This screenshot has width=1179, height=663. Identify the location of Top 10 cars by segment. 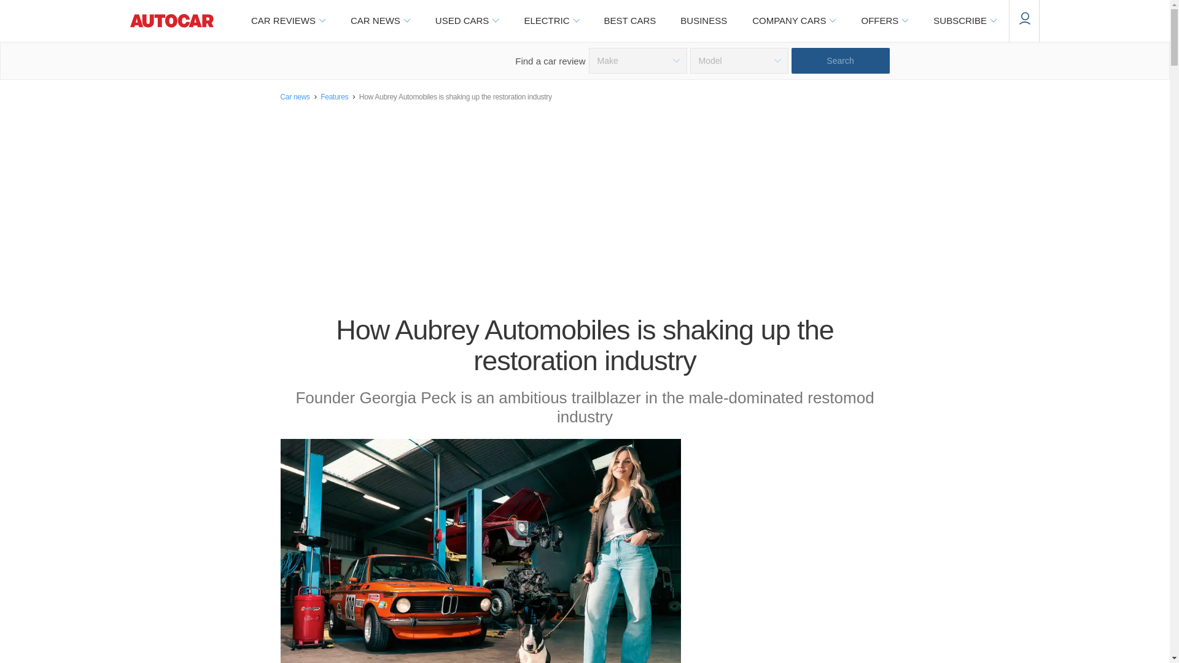
(630, 21).